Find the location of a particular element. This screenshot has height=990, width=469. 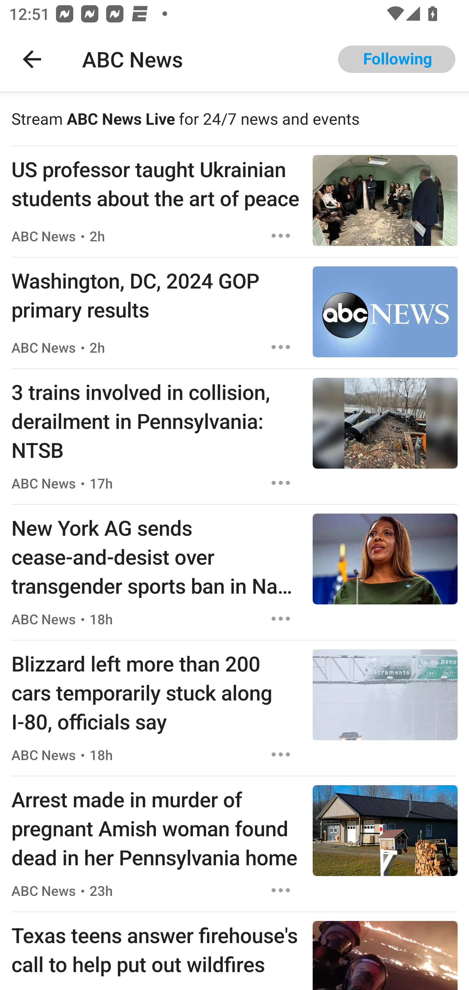

Options is located at coordinates (281, 235).